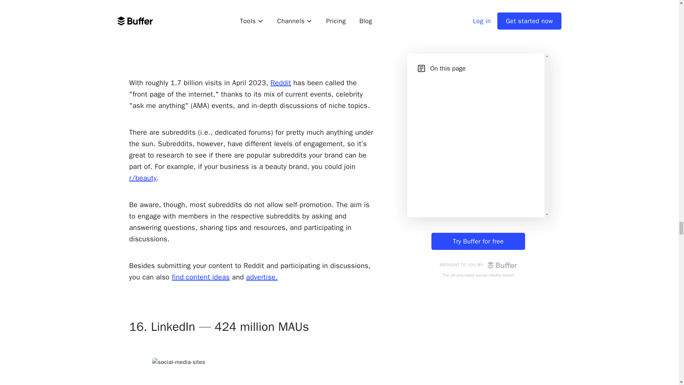  I want to click on Reddit homepage screenshot, so click(252, 27).